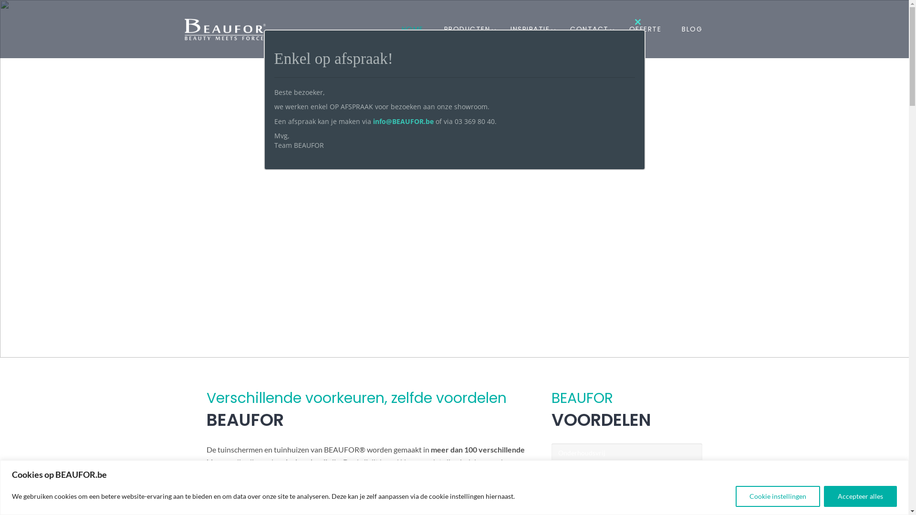 The height and width of the screenshot is (515, 916). Describe the element at coordinates (778, 496) in the screenshot. I see `Cookie instellingen` at that location.